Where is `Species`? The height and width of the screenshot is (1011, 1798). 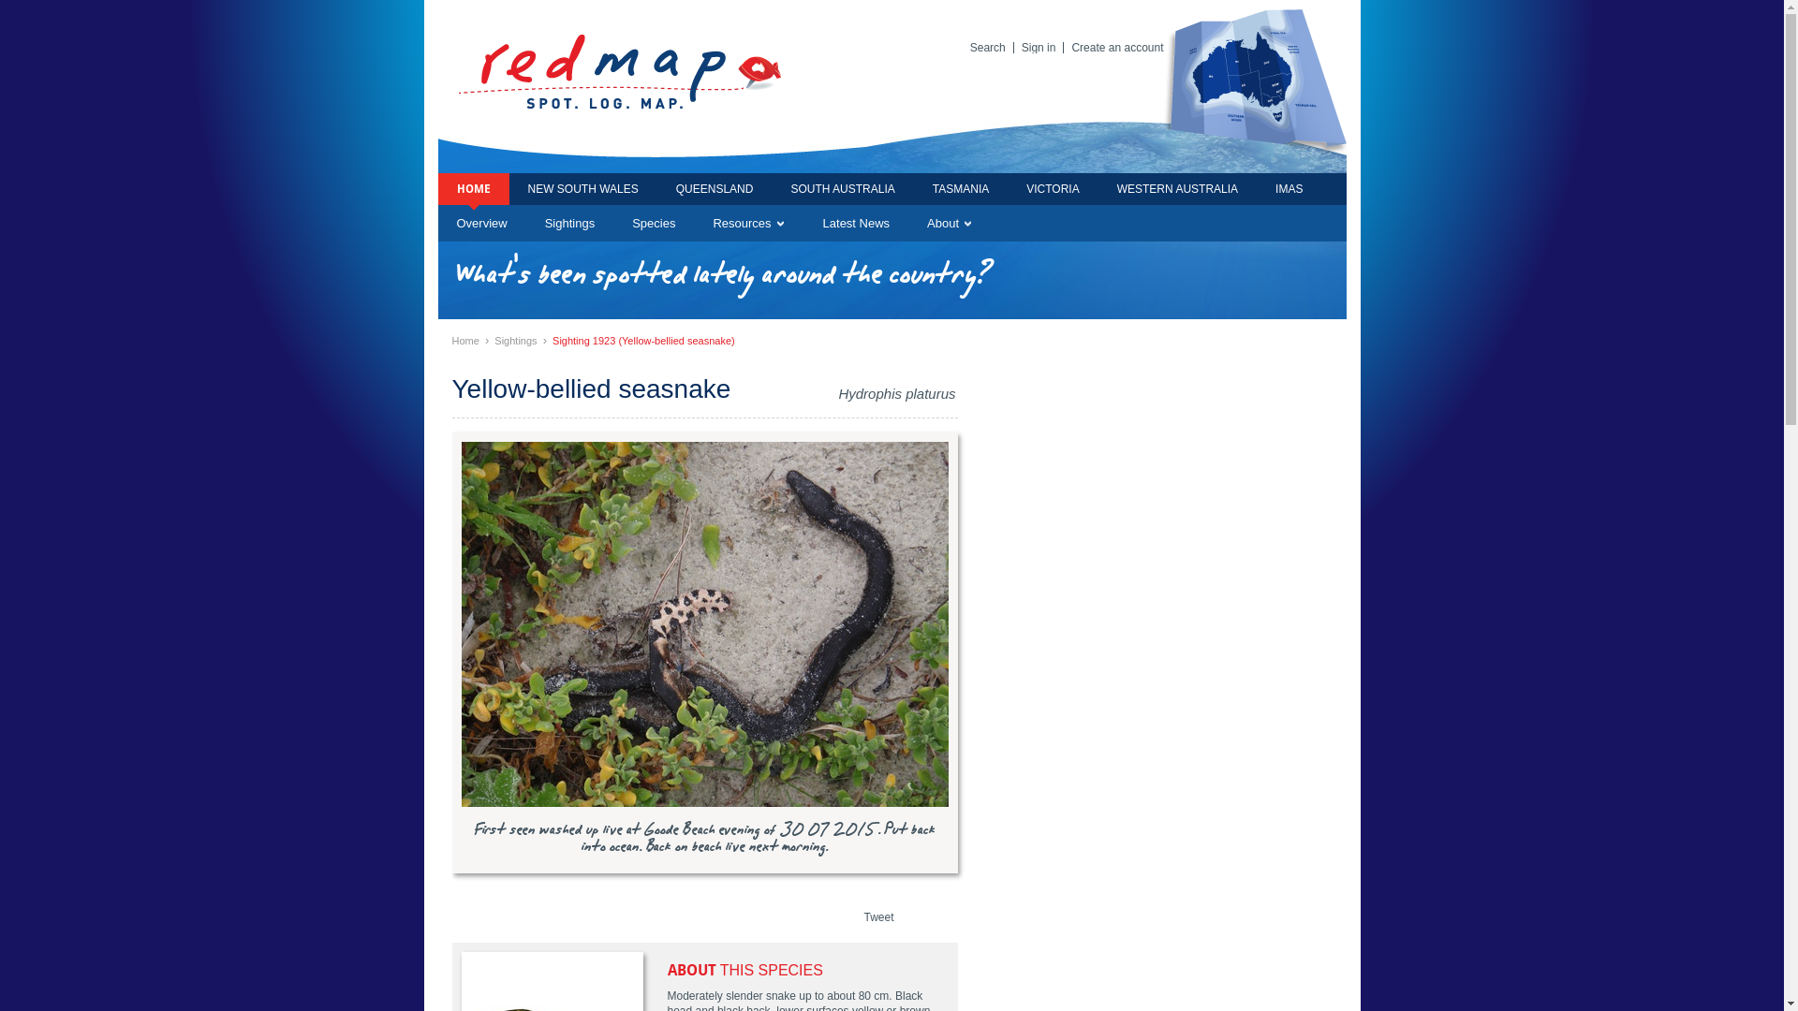 Species is located at coordinates (654, 224).